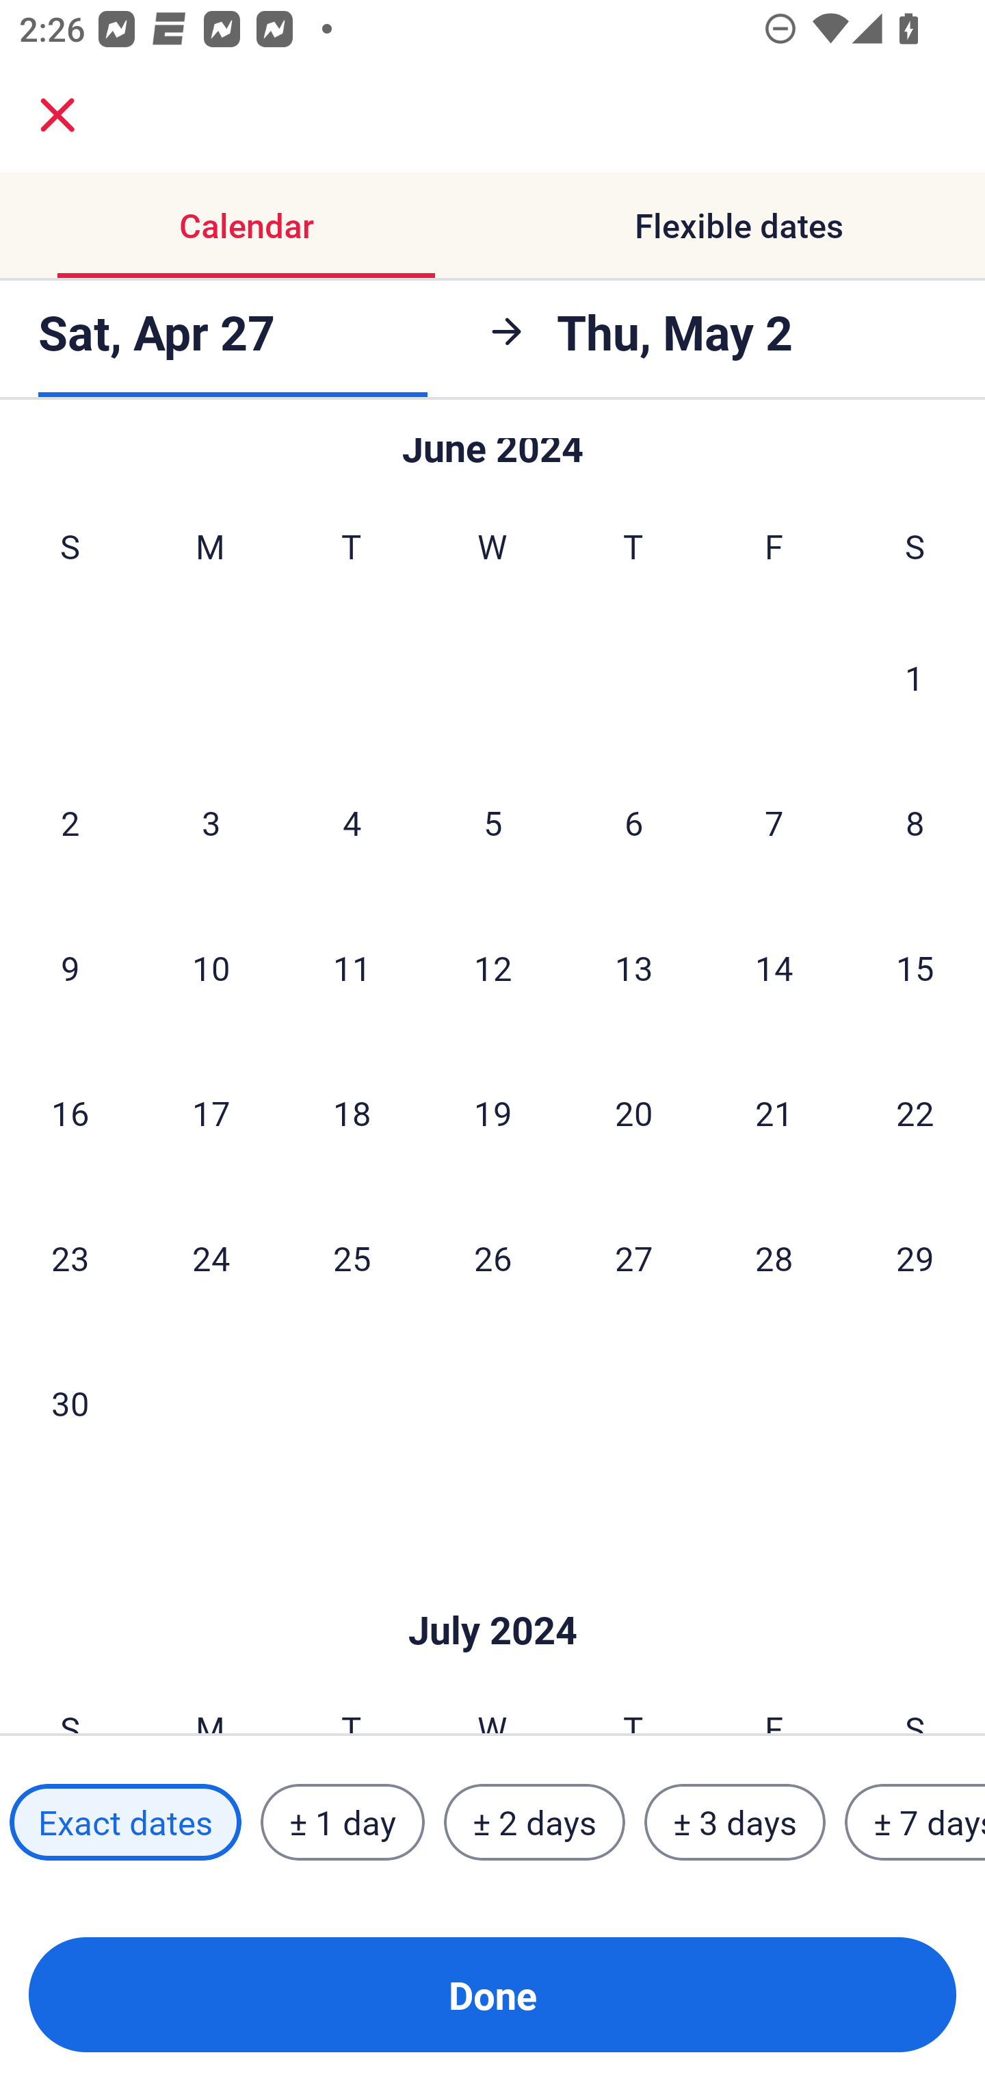  Describe the element at coordinates (633, 1112) in the screenshot. I see `20 Thursday, June 20, 2024` at that location.